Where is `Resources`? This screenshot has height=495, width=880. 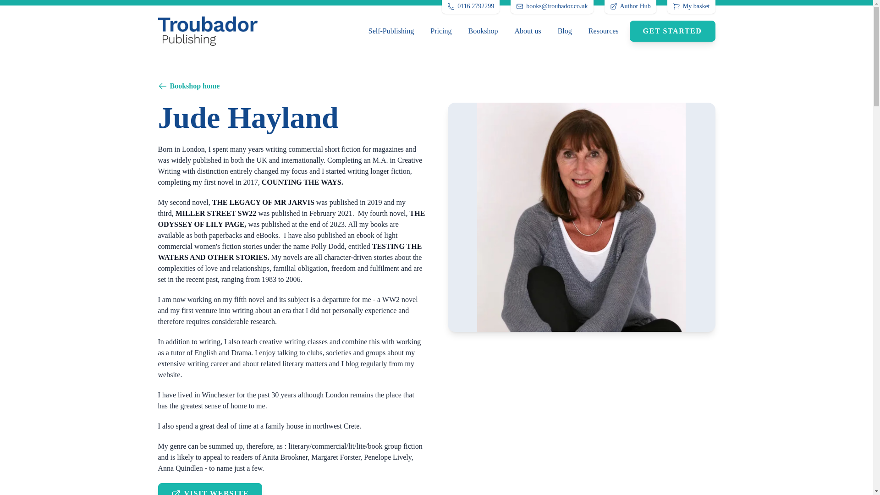 Resources is located at coordinates (603, 31).